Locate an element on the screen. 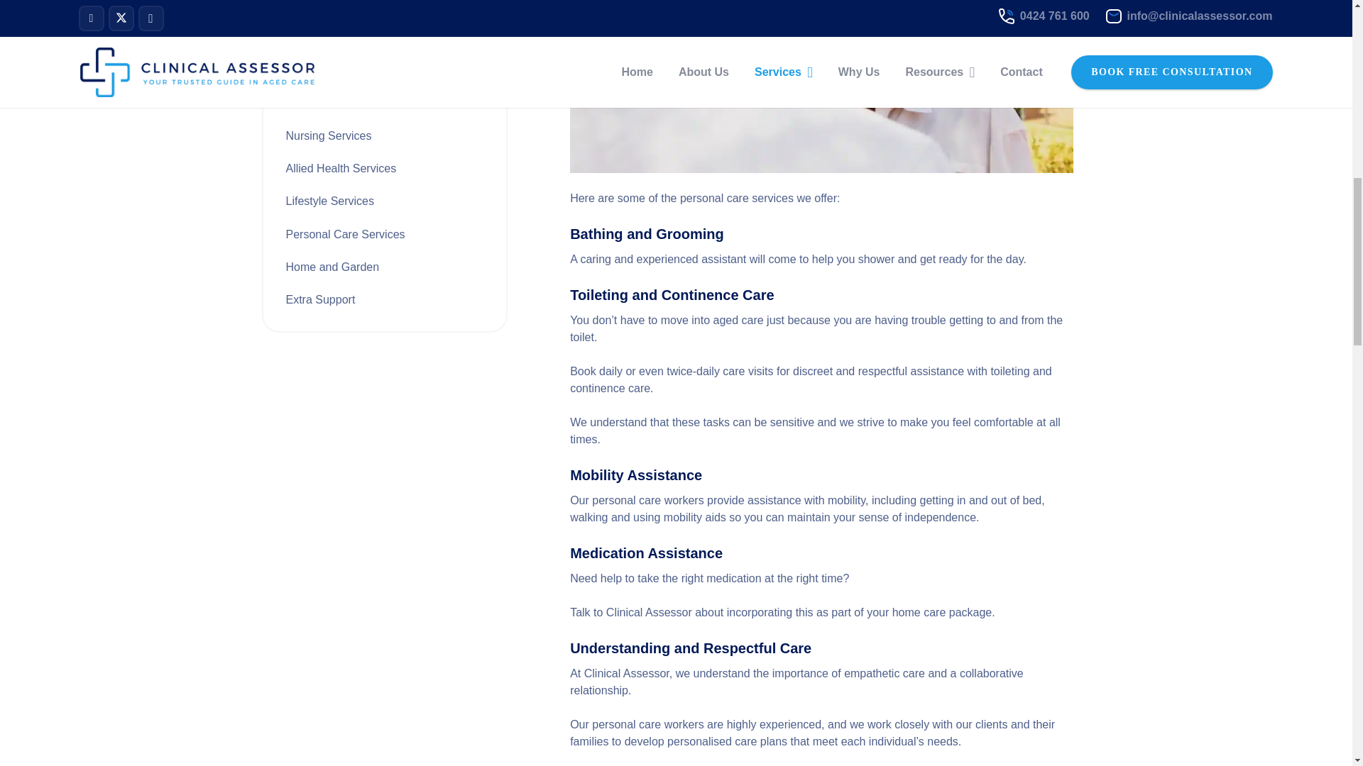 The height and width of the screenshot is (766, 1363). Allied Health Services is located at coordinates (341, 168).